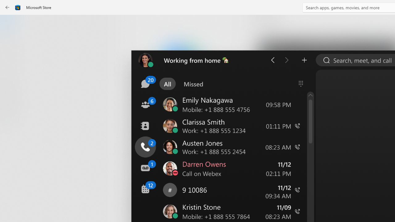  What do you see at coordinates (11, 82) in the screenshot?
I see `Arcade` at bounding box center [11, 82].